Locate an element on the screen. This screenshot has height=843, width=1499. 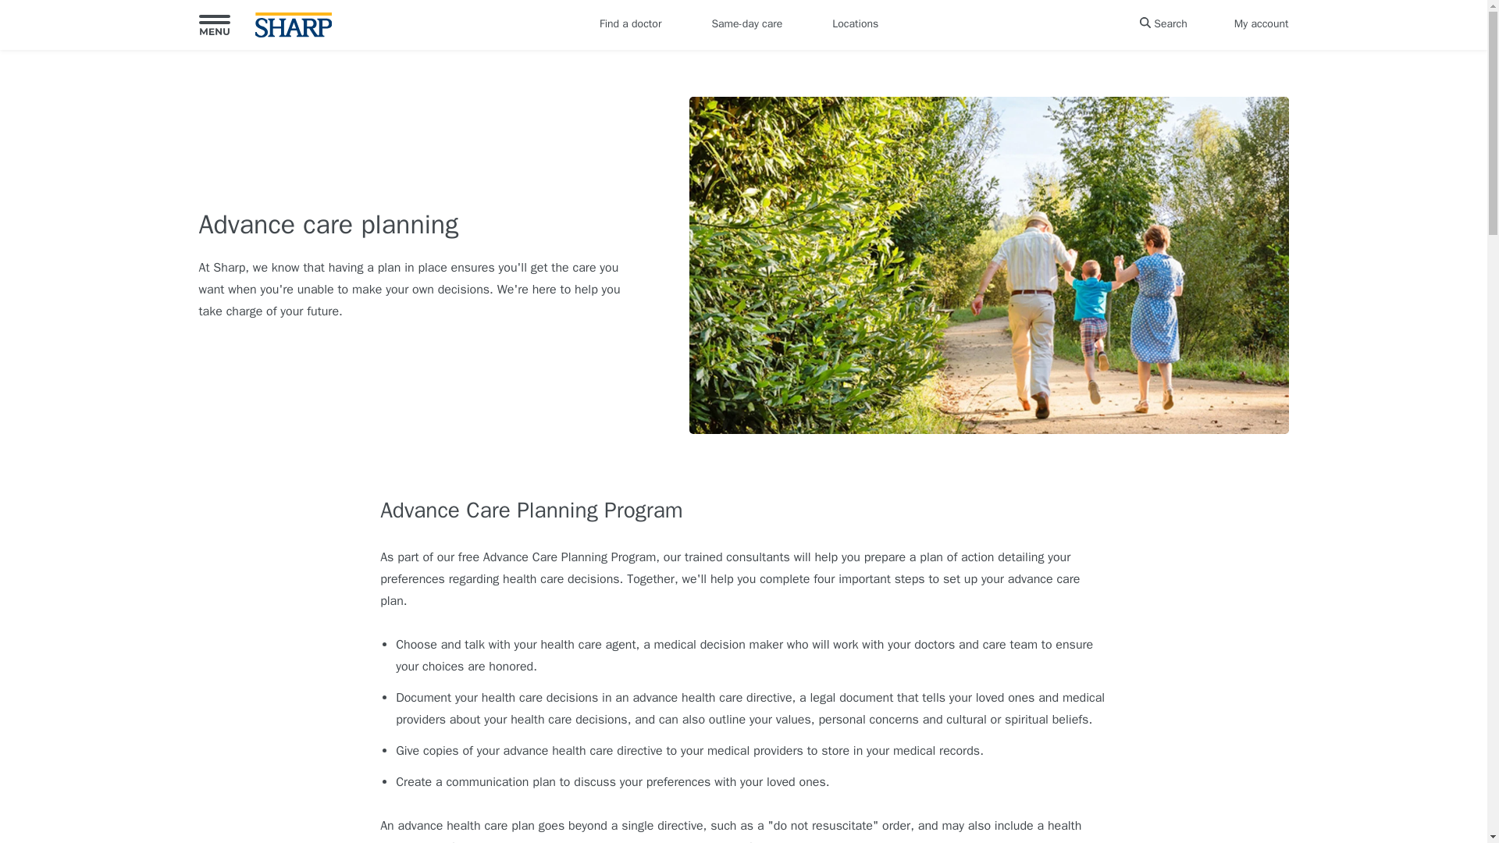
Search is located at coordinates (1163, 25).